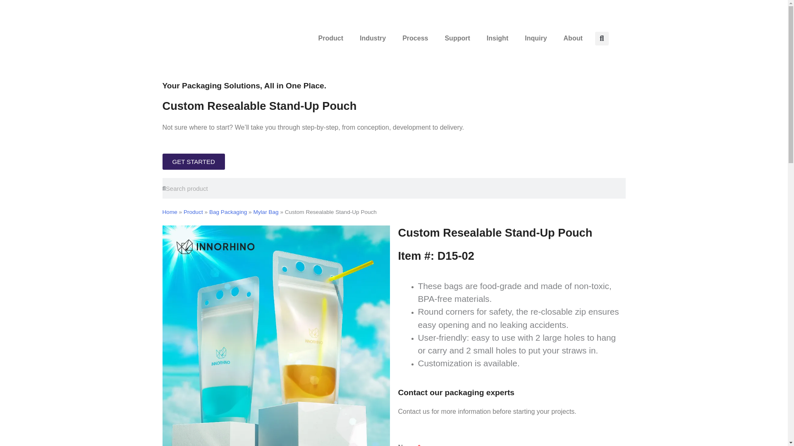 The height and width of the screenshot is (446, 794). What do you see at coordinates (415, 38) in the screenshot?
I see `Process` at bounding box center [415, 38].